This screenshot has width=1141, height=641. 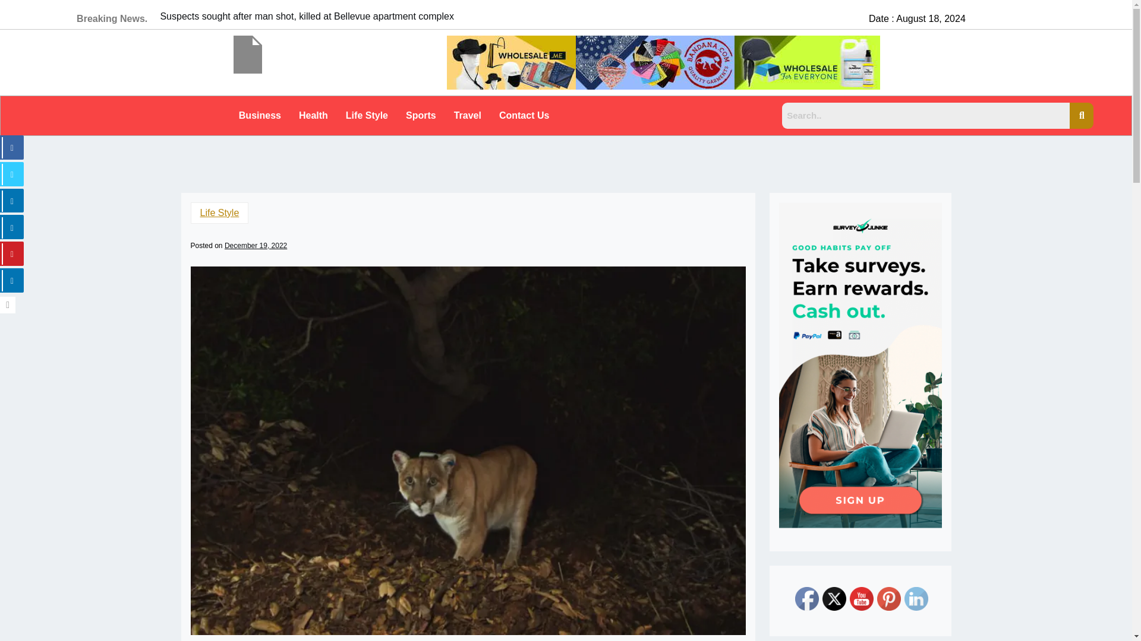 I want to click on Twitter, so click(x=834, y=599).